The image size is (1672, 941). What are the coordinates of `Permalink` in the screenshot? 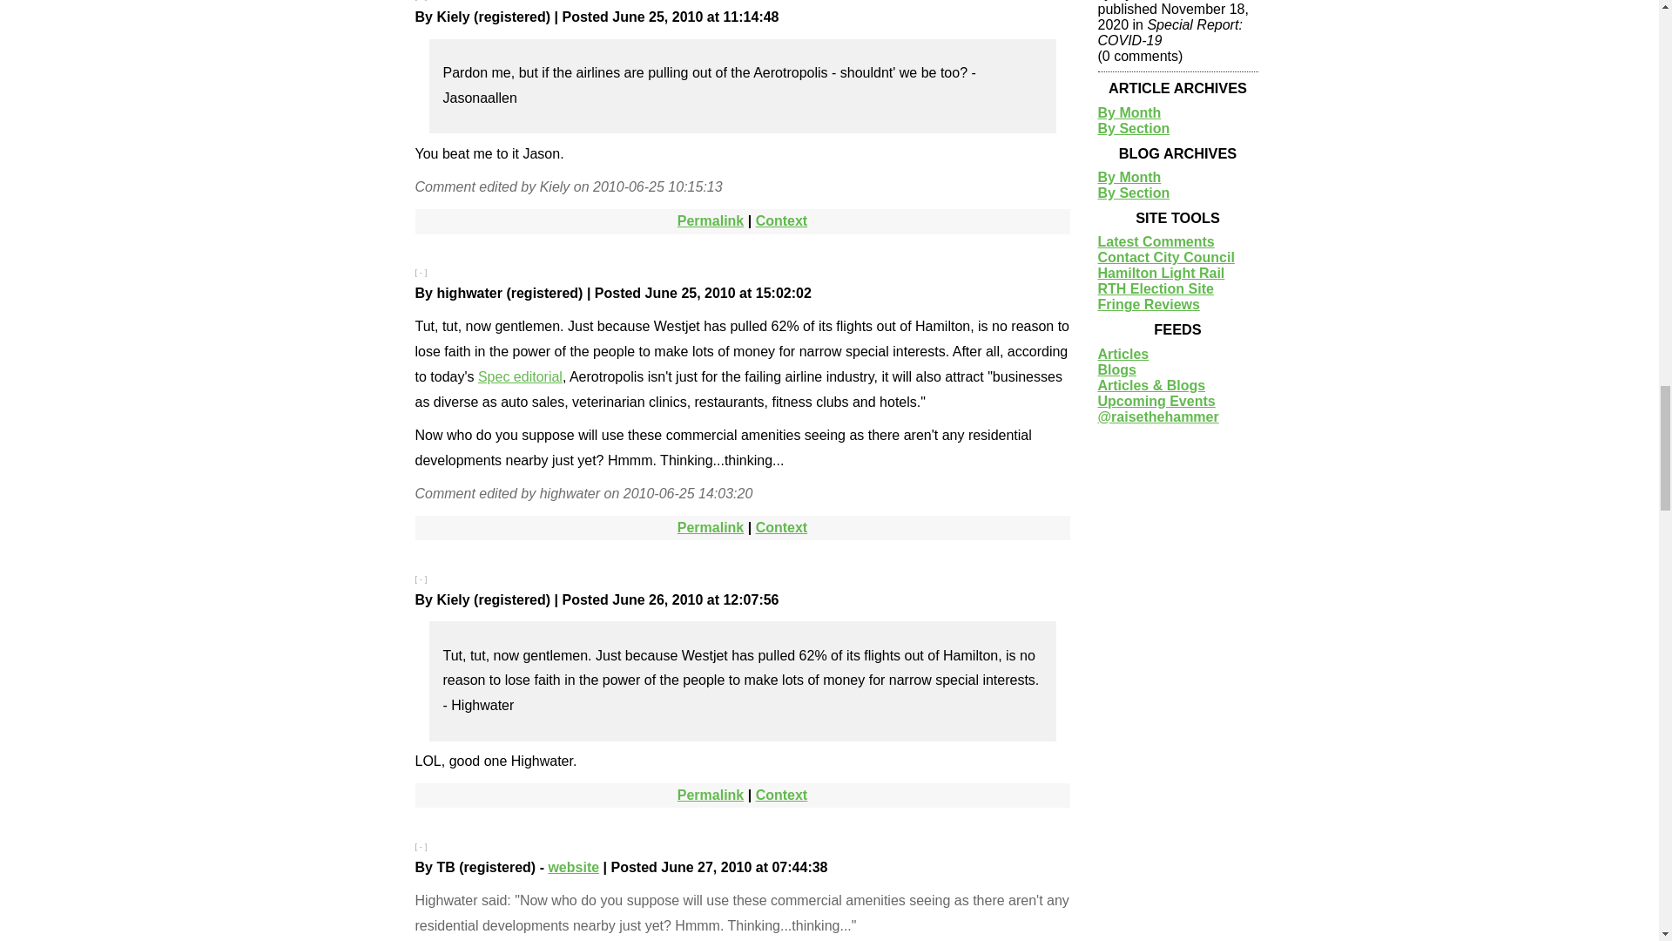 It's located at (711, 528).